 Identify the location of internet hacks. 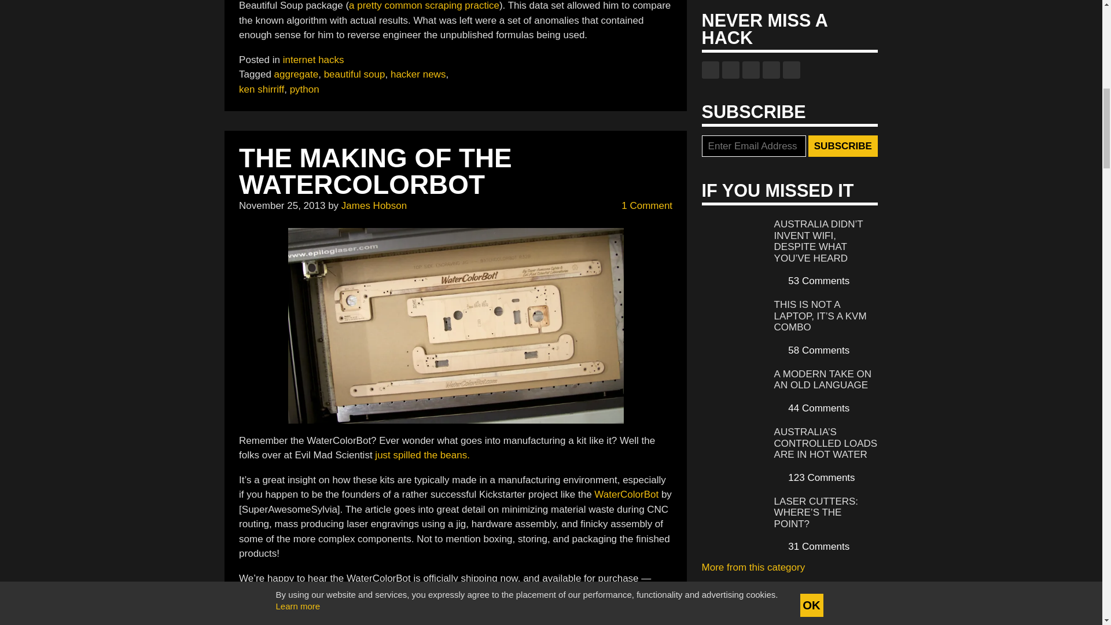
(314, 60).